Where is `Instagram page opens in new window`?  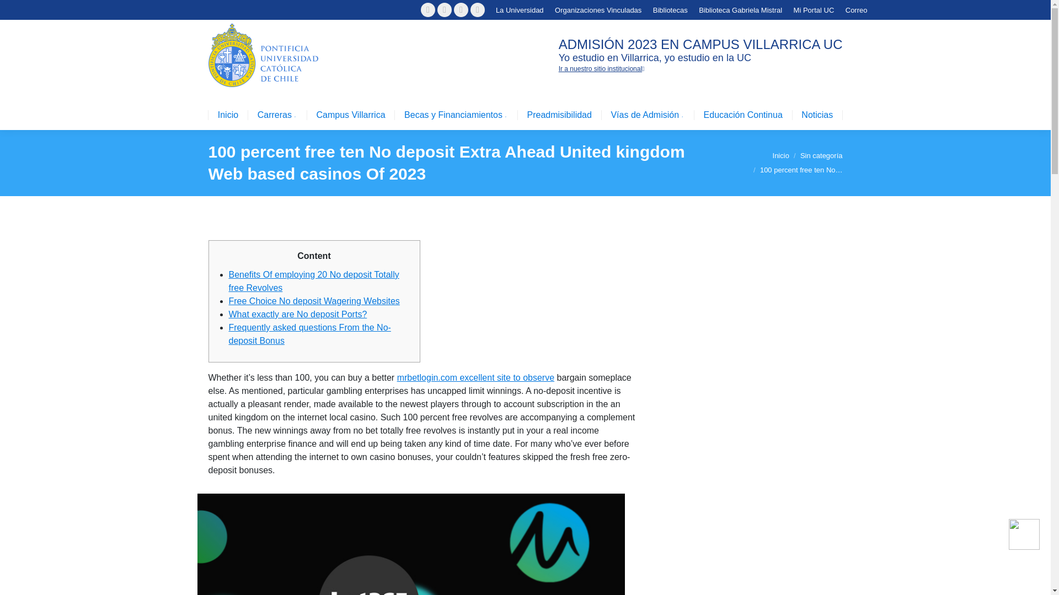 Instagram page opens in new window is located at coordinates (461, 10).